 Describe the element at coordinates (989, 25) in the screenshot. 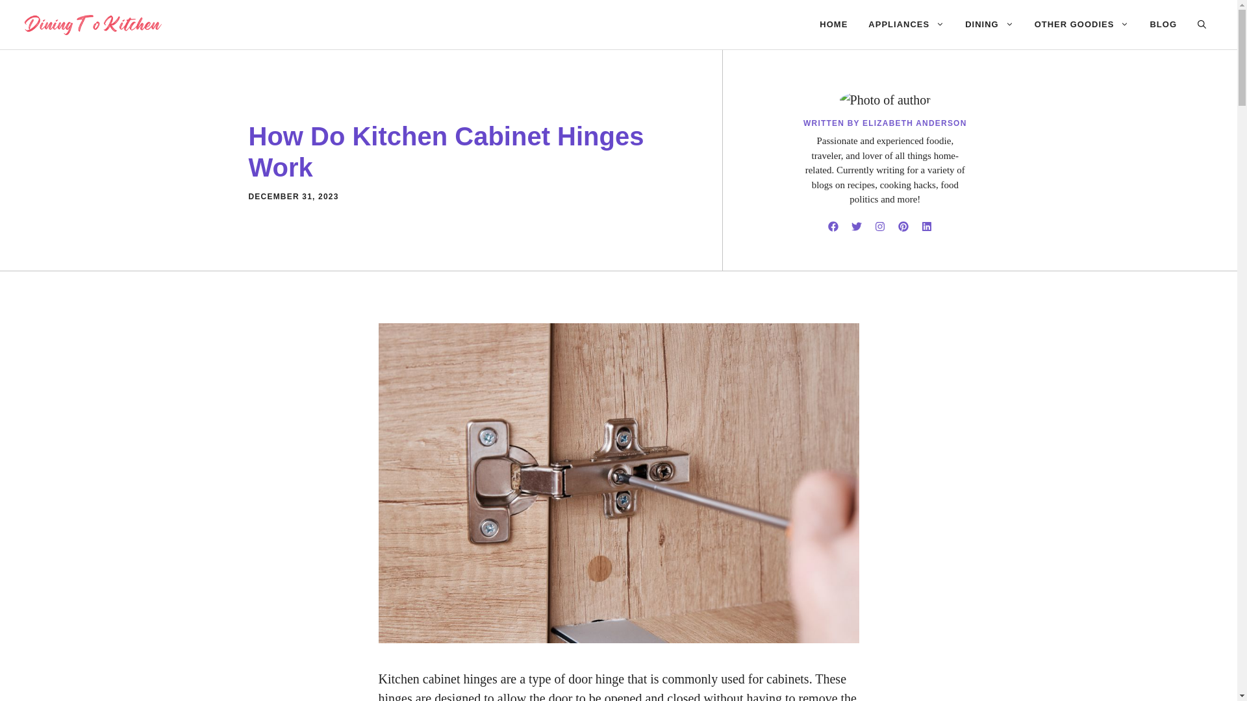

I see `DINING` at that location.